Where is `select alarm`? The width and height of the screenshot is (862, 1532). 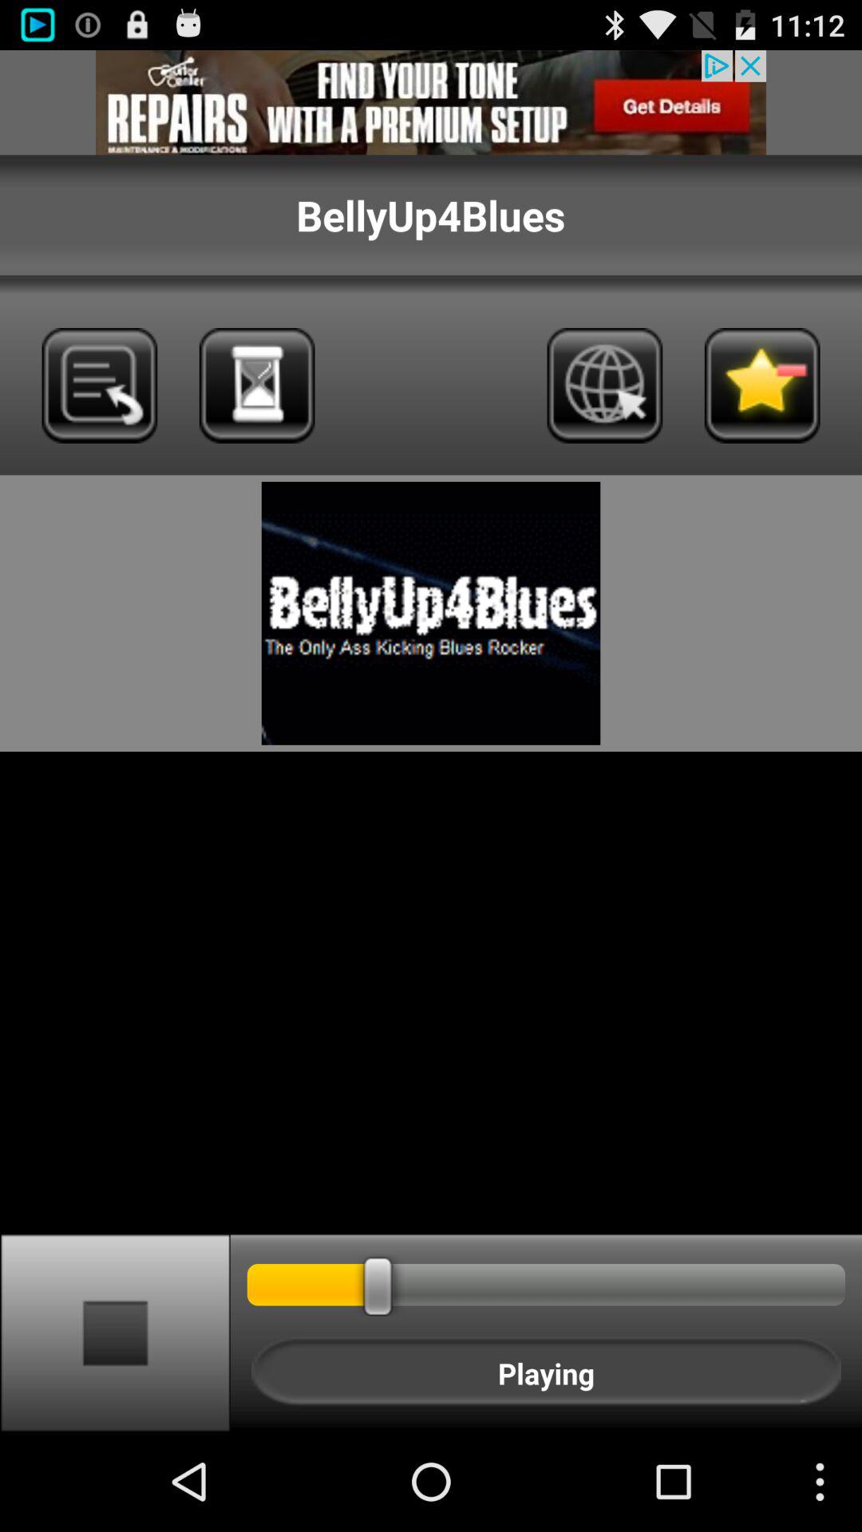 select alarm is located at coordinates (257, 385).